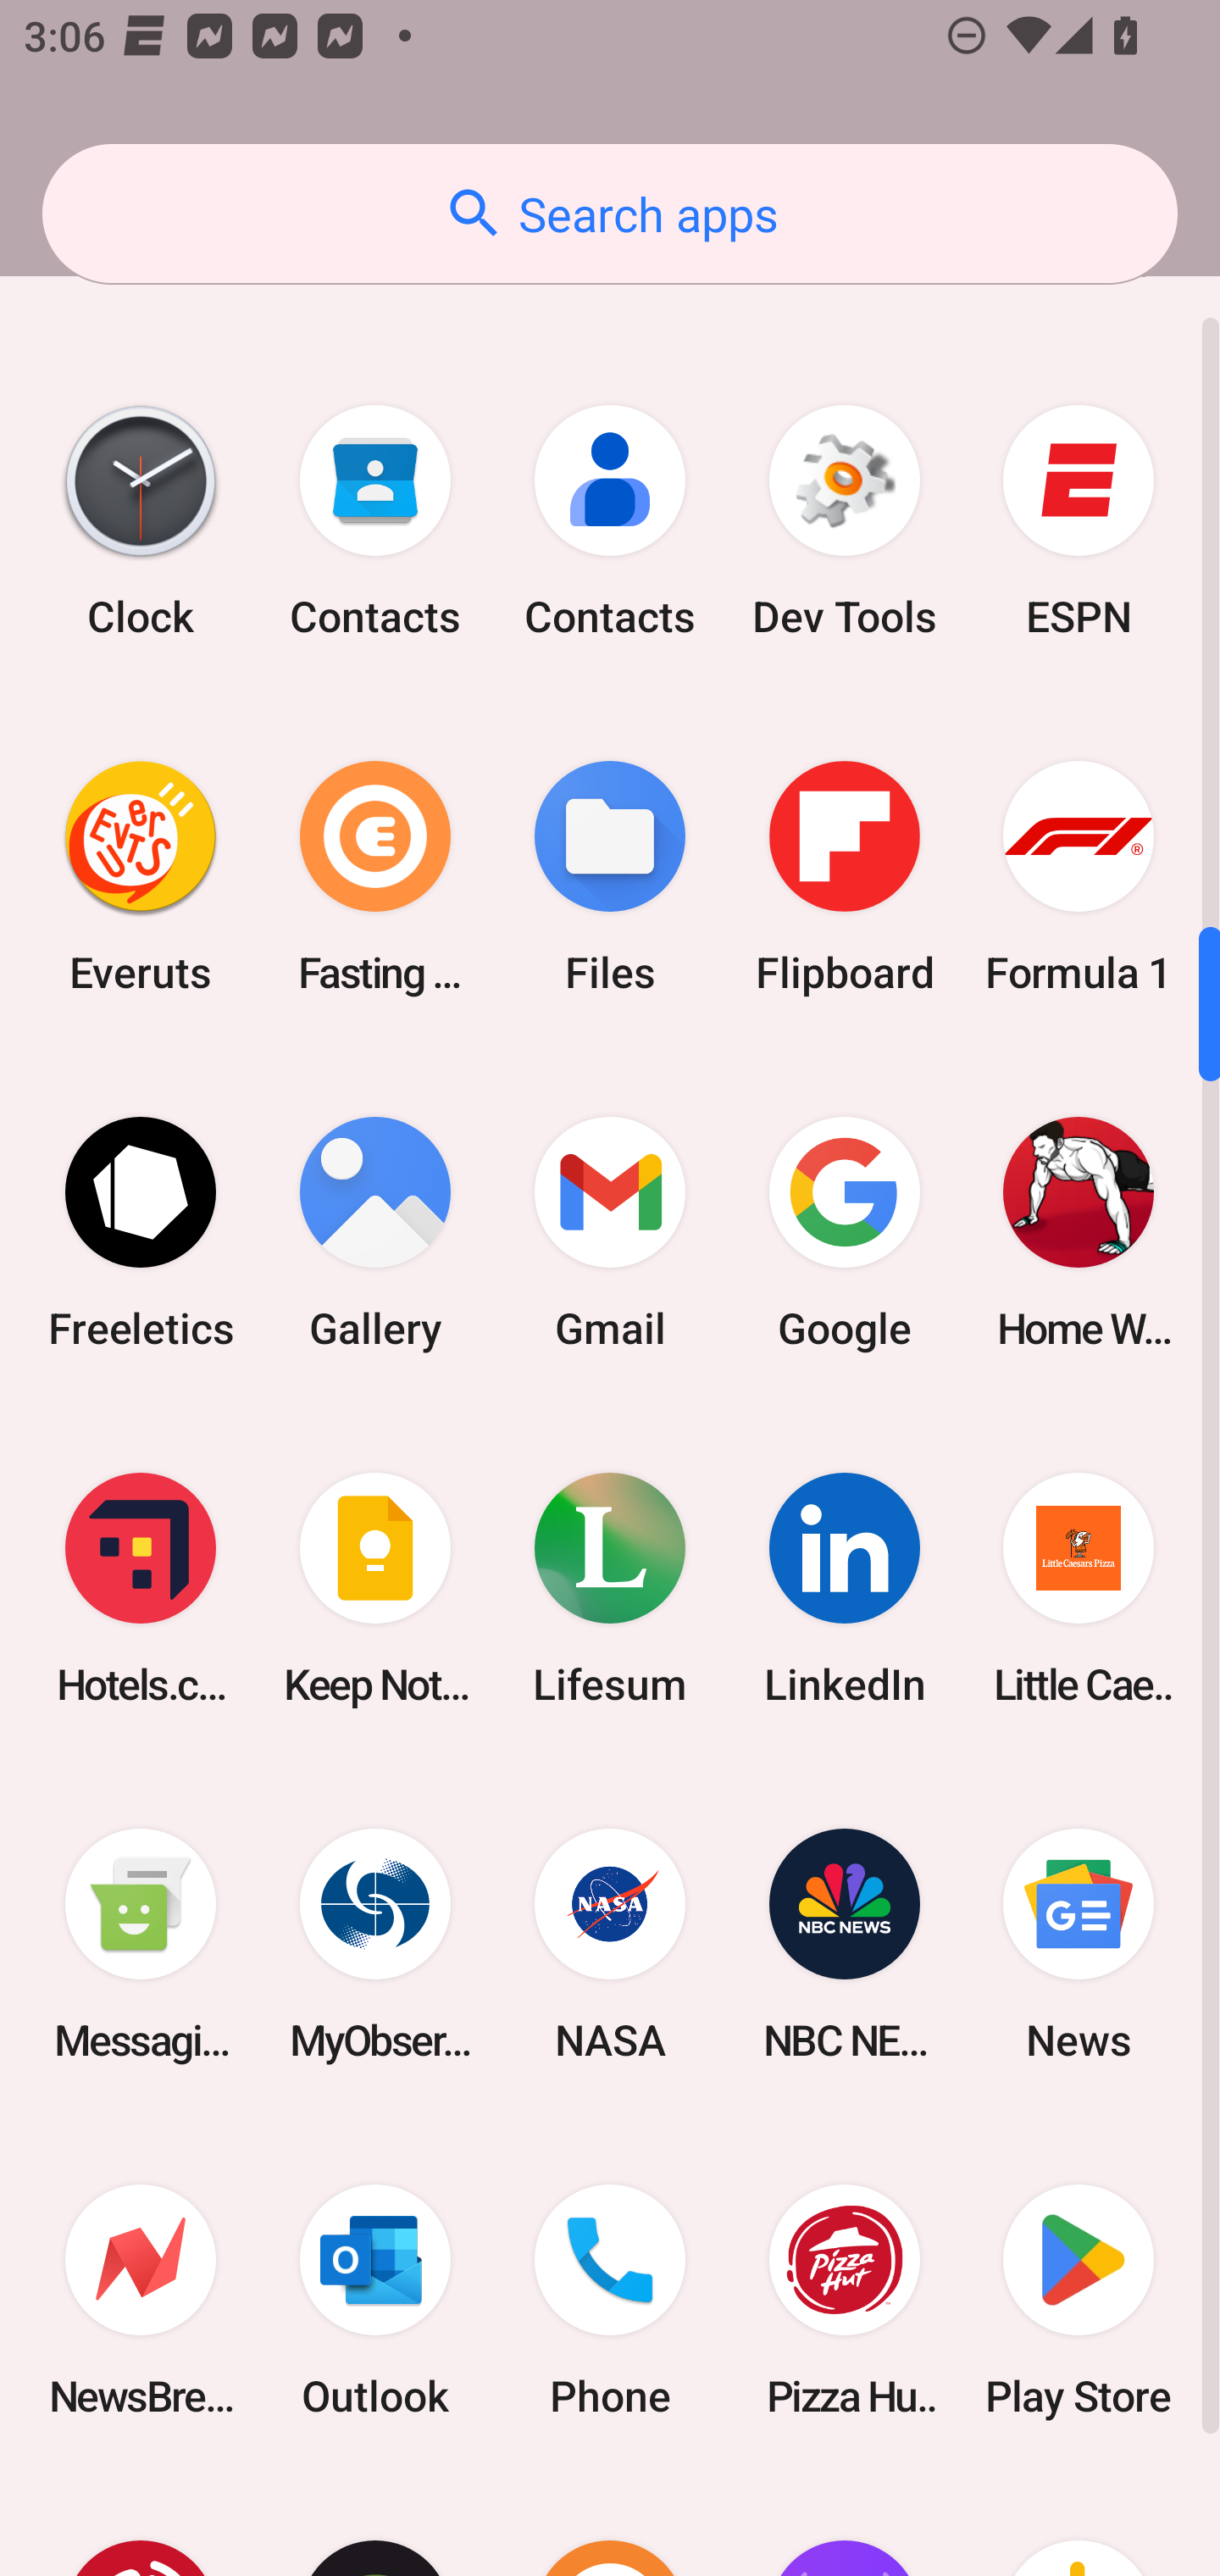 The height and width of the screenshot is (2576, 1220). Describe the element at coordinates (141, 1234) in the screenshot. I see `Freeletics` at that location.